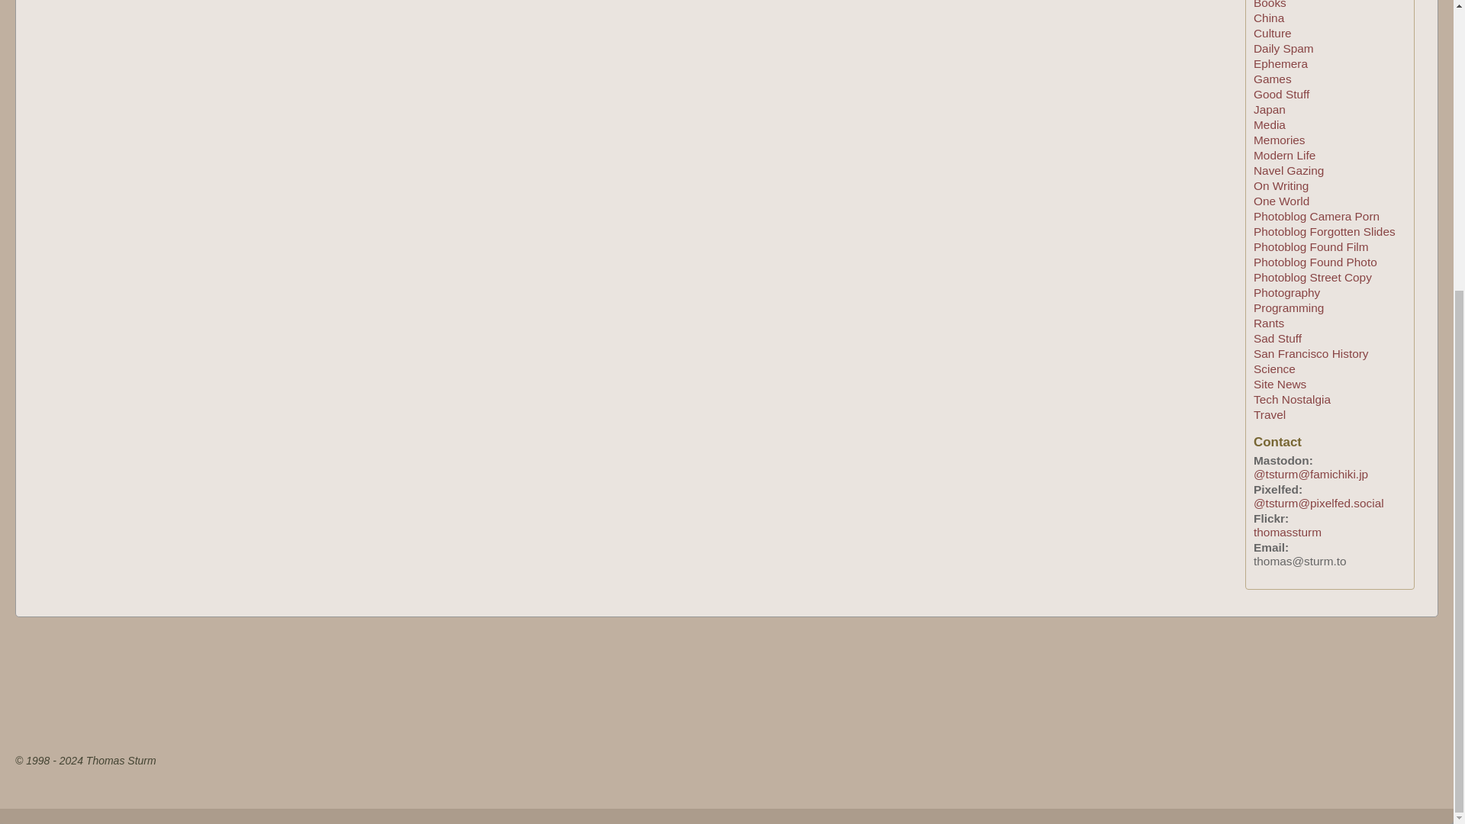 This screenshot has height=824, width=1465. Describe the element at coordinates (1283, 49) in the screenshot. I see `Daily Spam` at that location.